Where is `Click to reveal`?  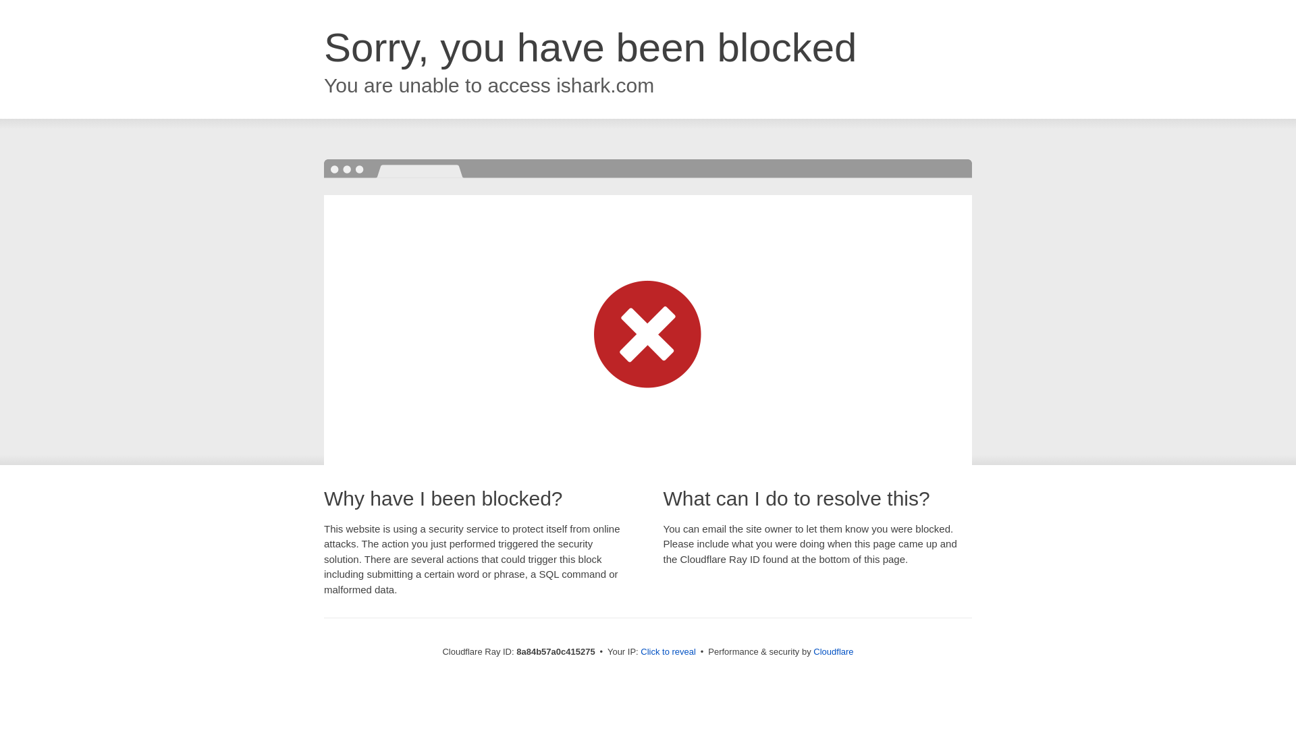 Click to reveal is located at coordinates (668, 652).